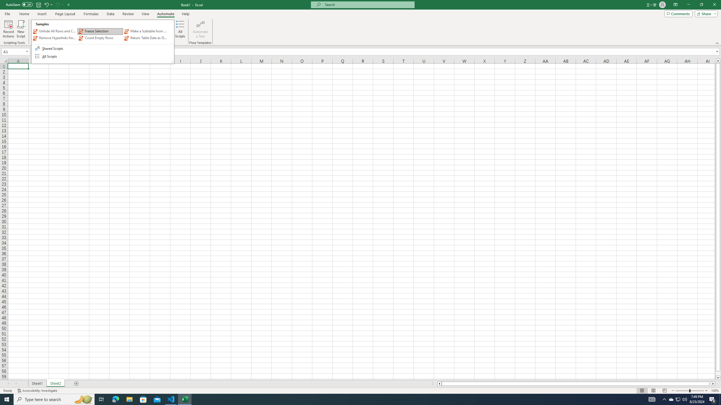 The image size is (721, 405). I want to click on Running applications, so click(642, 391).